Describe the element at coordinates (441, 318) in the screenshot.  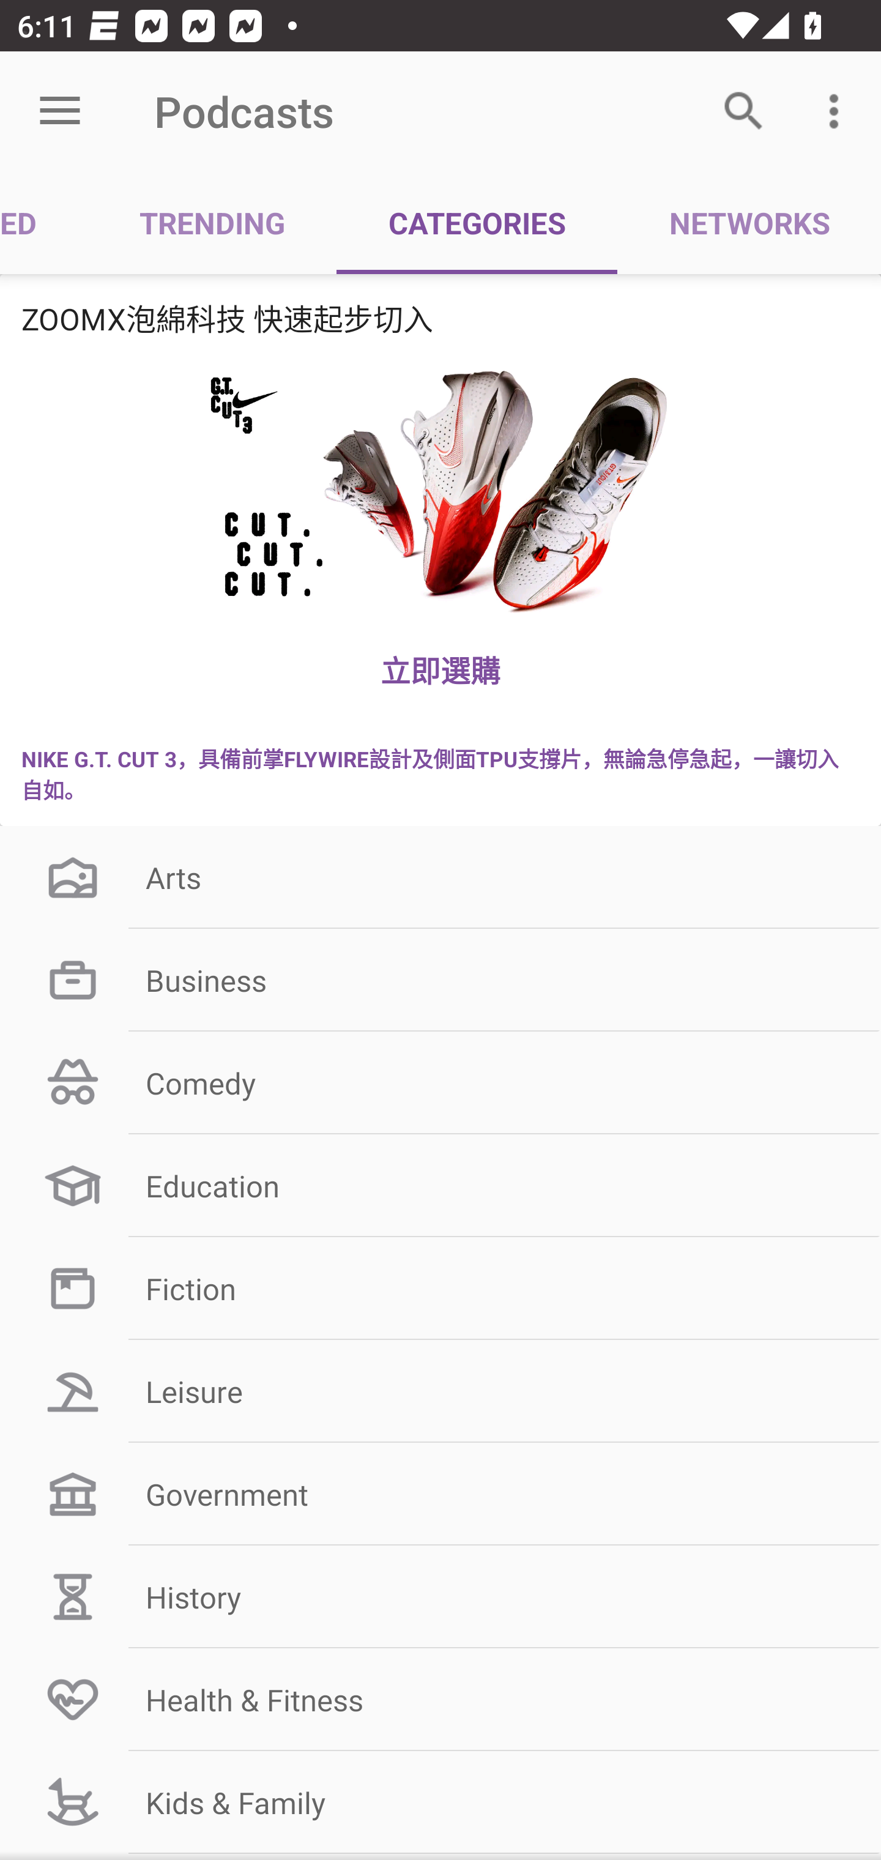
I see `ZOOMX泡綿科技 快速起步切入` at that location.